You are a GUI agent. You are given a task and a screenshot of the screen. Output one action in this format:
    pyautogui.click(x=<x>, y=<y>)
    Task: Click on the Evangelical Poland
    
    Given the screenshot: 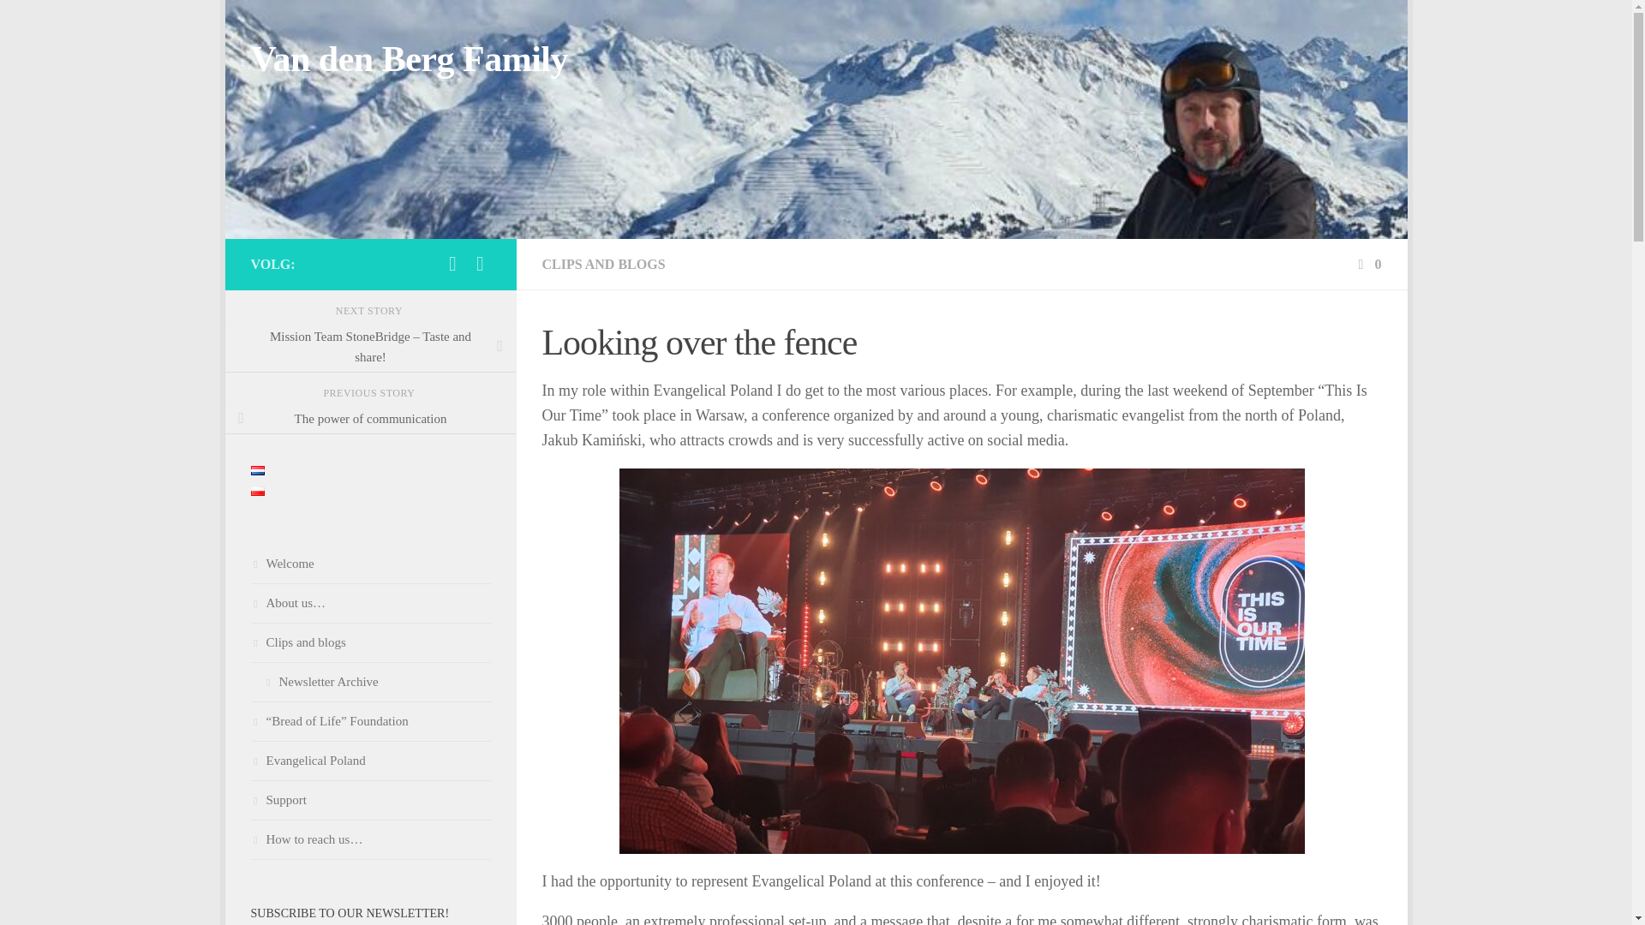 What is the action you would take?
    pyautogui.click(x=370, y=761)
    